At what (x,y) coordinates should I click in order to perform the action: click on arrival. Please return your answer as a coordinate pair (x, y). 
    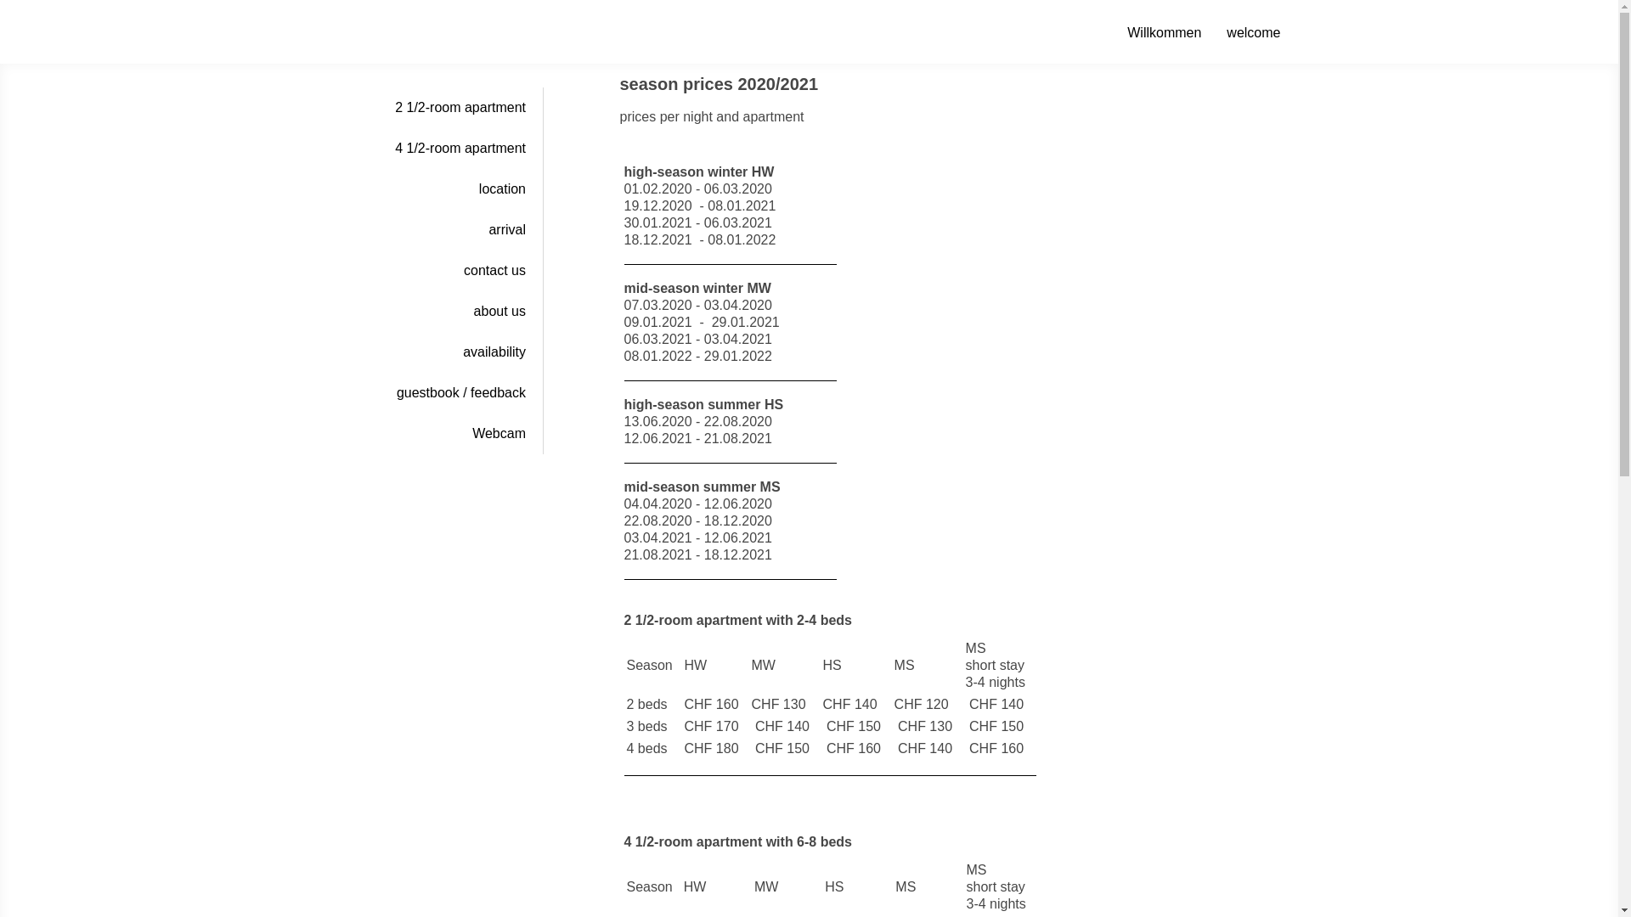
    Looking at the image, I should click on (451, 230).